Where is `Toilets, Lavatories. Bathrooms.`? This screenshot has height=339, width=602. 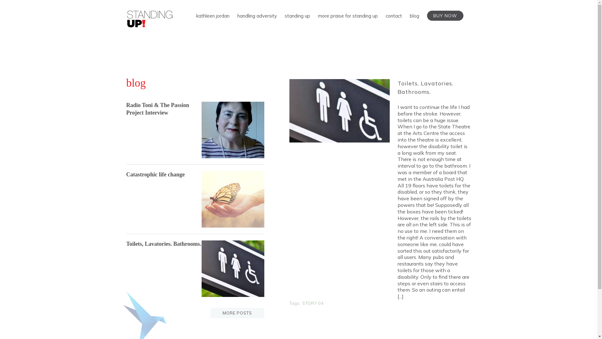 Toilets, Lavatories. Bathrooms. is located at coordinates (425, 88).